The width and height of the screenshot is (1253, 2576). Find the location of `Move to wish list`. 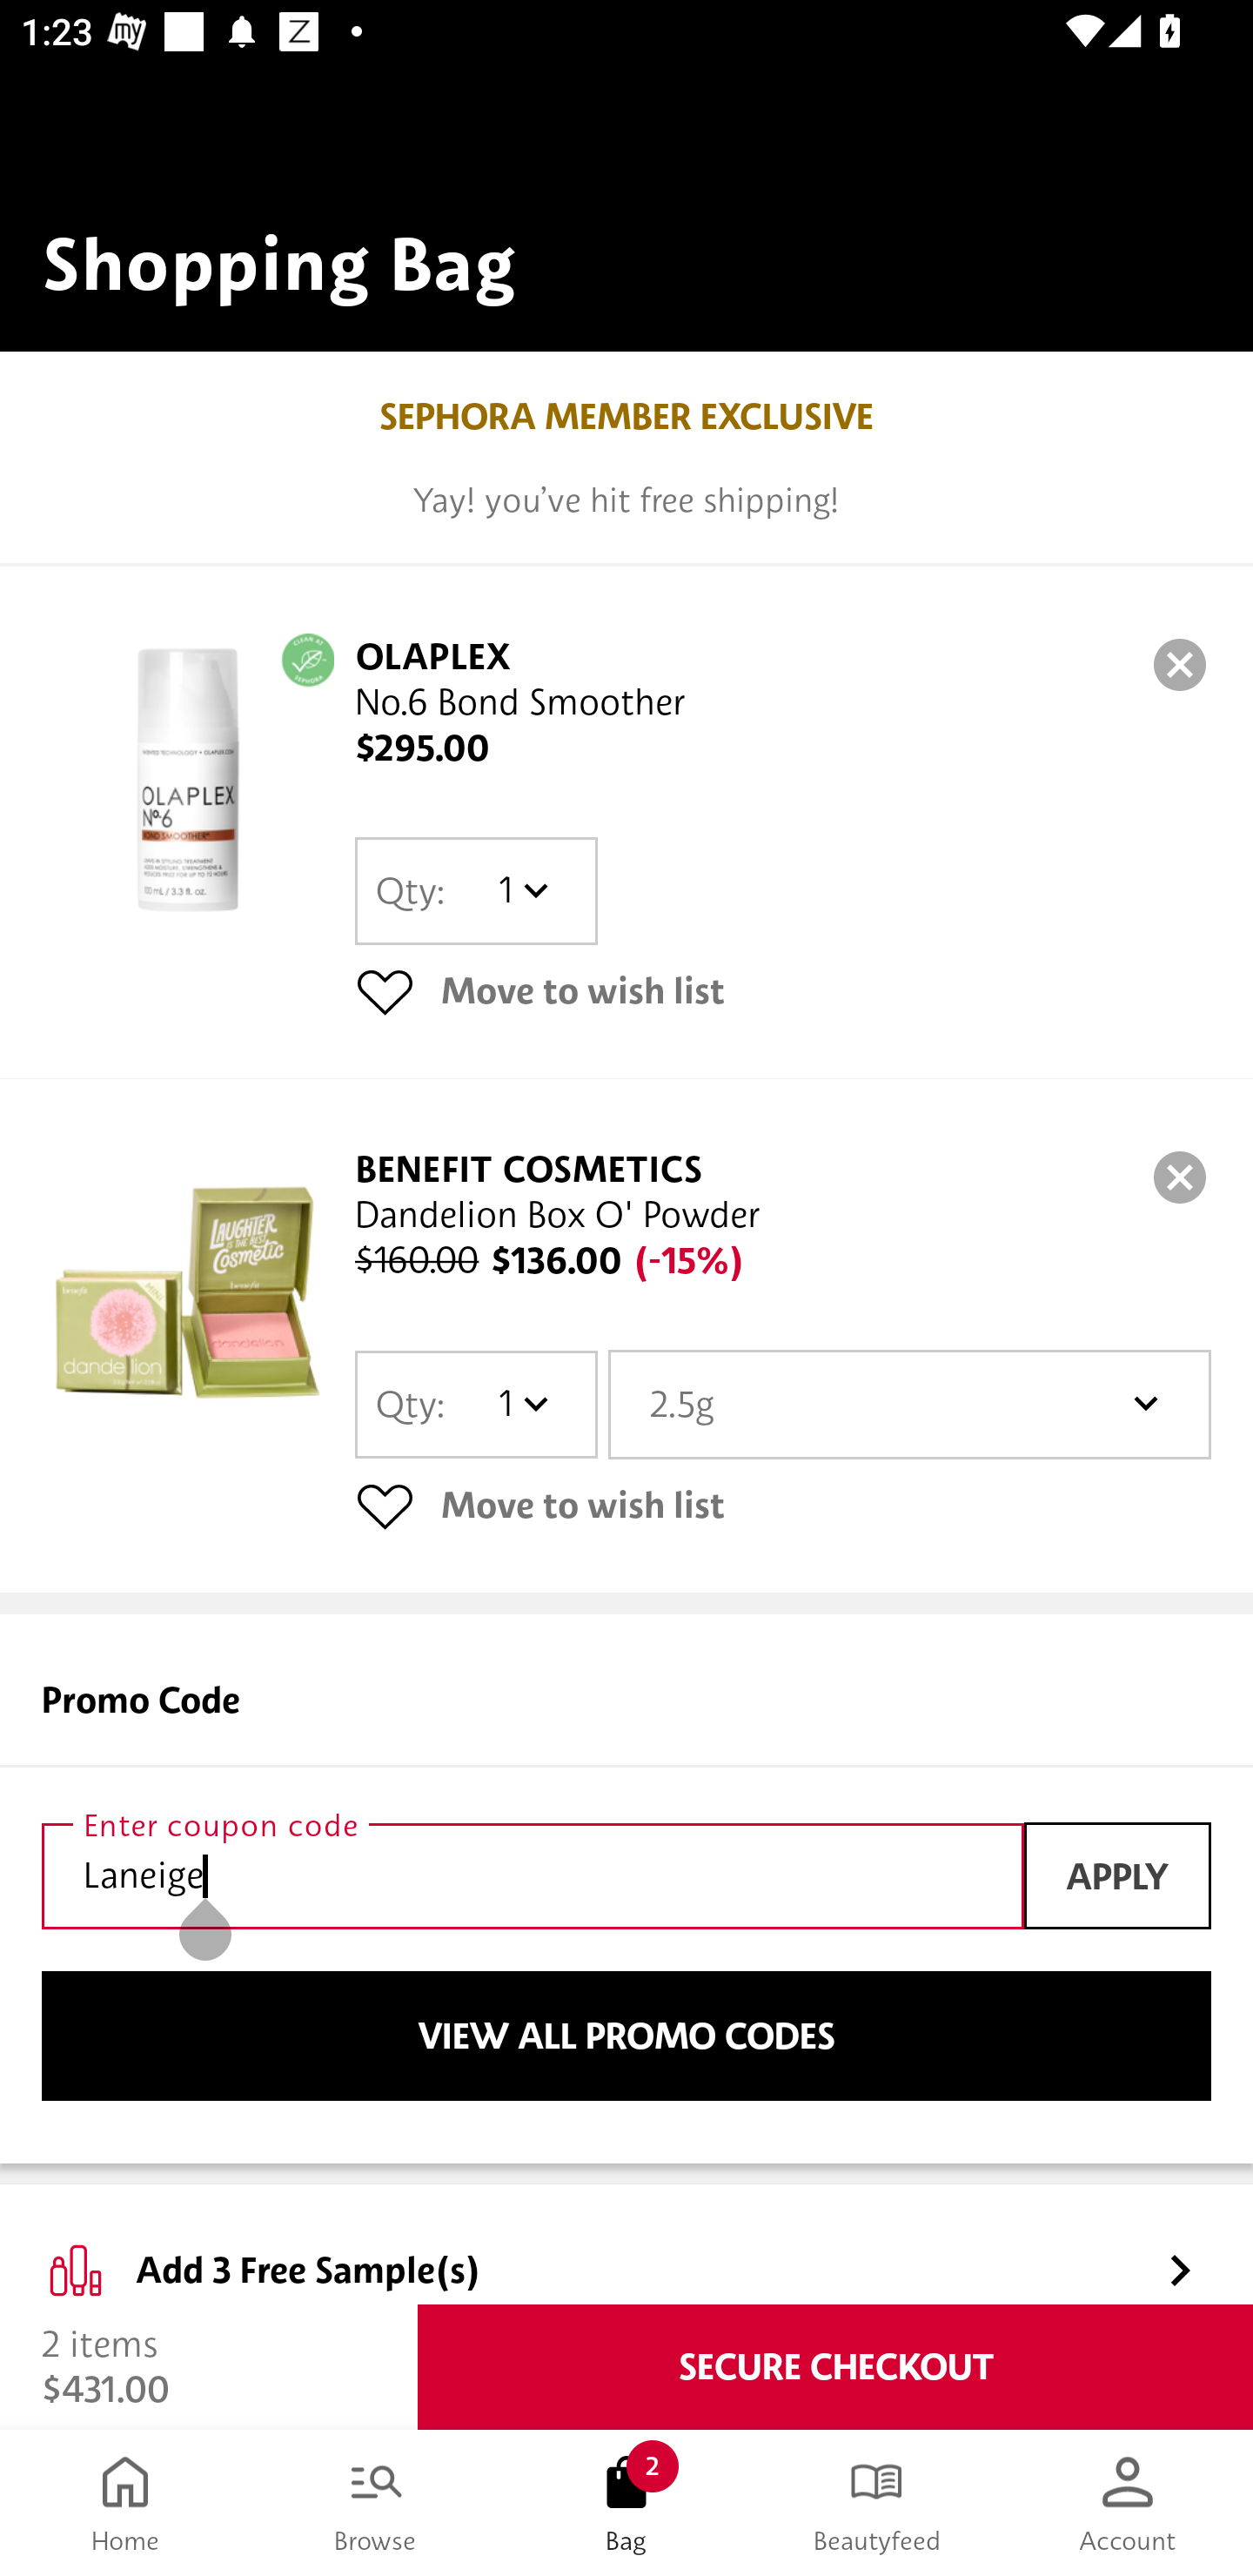

Move to wish list is located at coordinates (783, 1506).